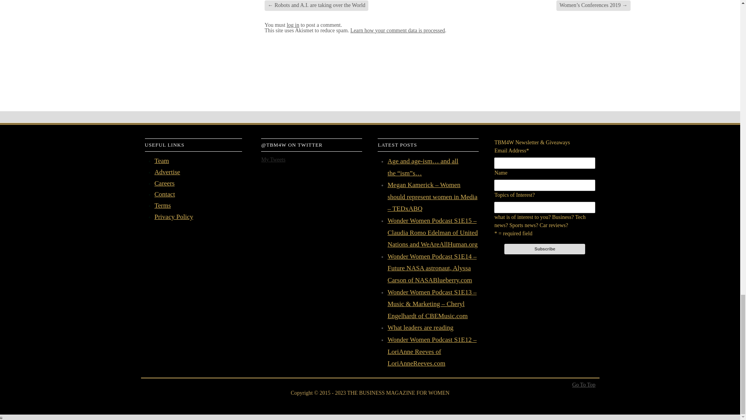 The image size is (746, 420). Describe the element at coordinates (397, 30) in the screenshot. I see `Learn how your comment data is processed` at that location.